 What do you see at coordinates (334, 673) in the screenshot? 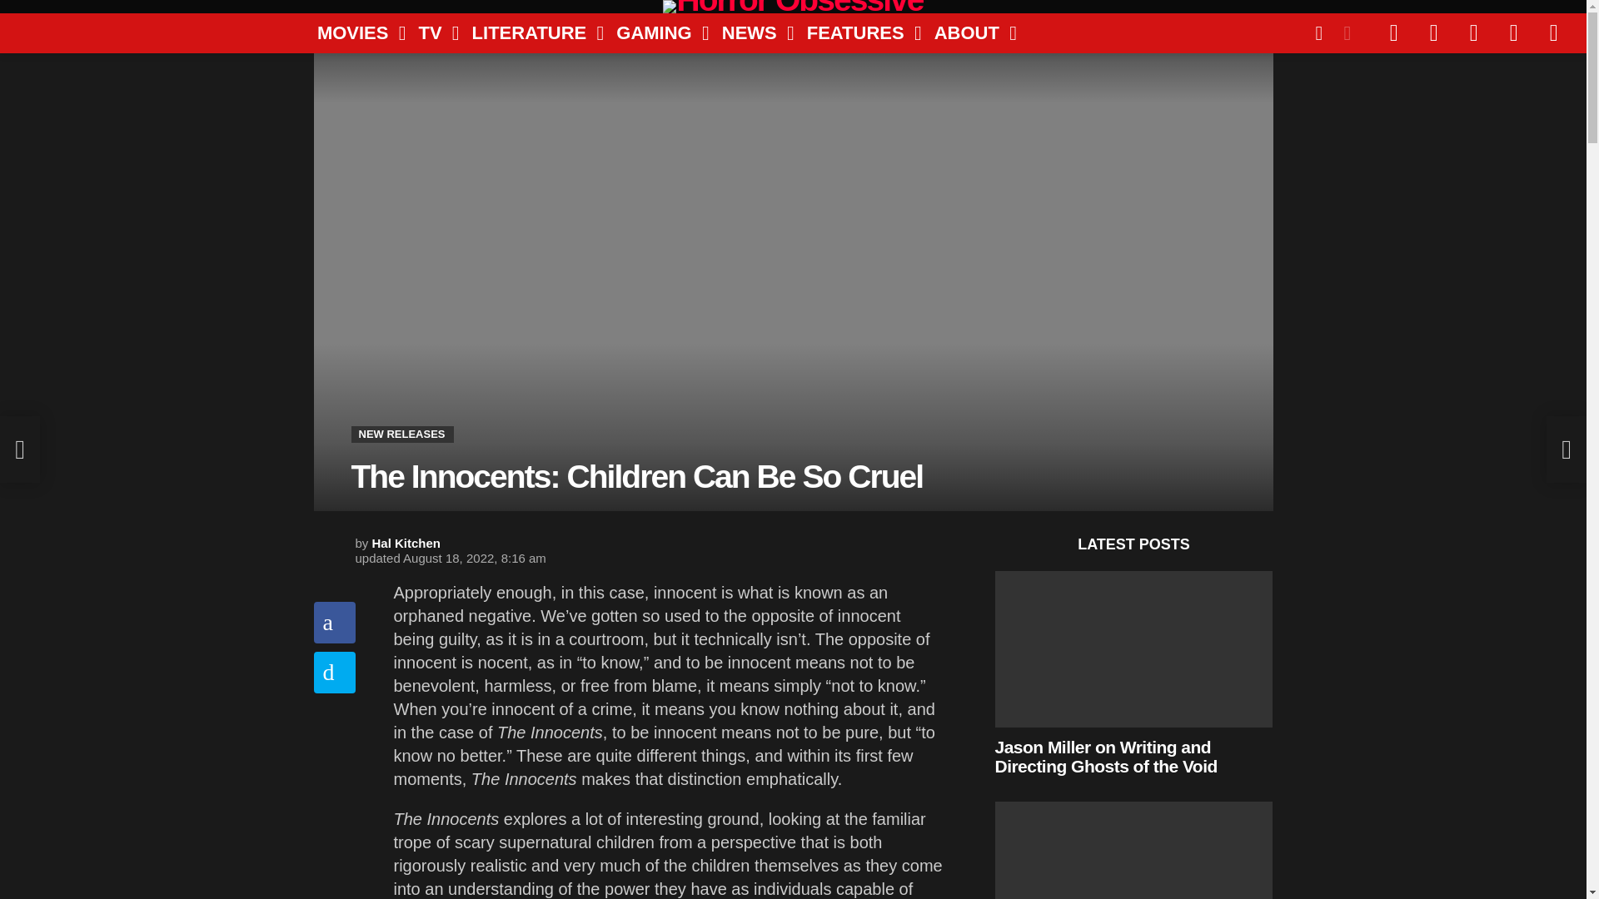
I see `Share on Twitter` at bounding box center [334, 673].